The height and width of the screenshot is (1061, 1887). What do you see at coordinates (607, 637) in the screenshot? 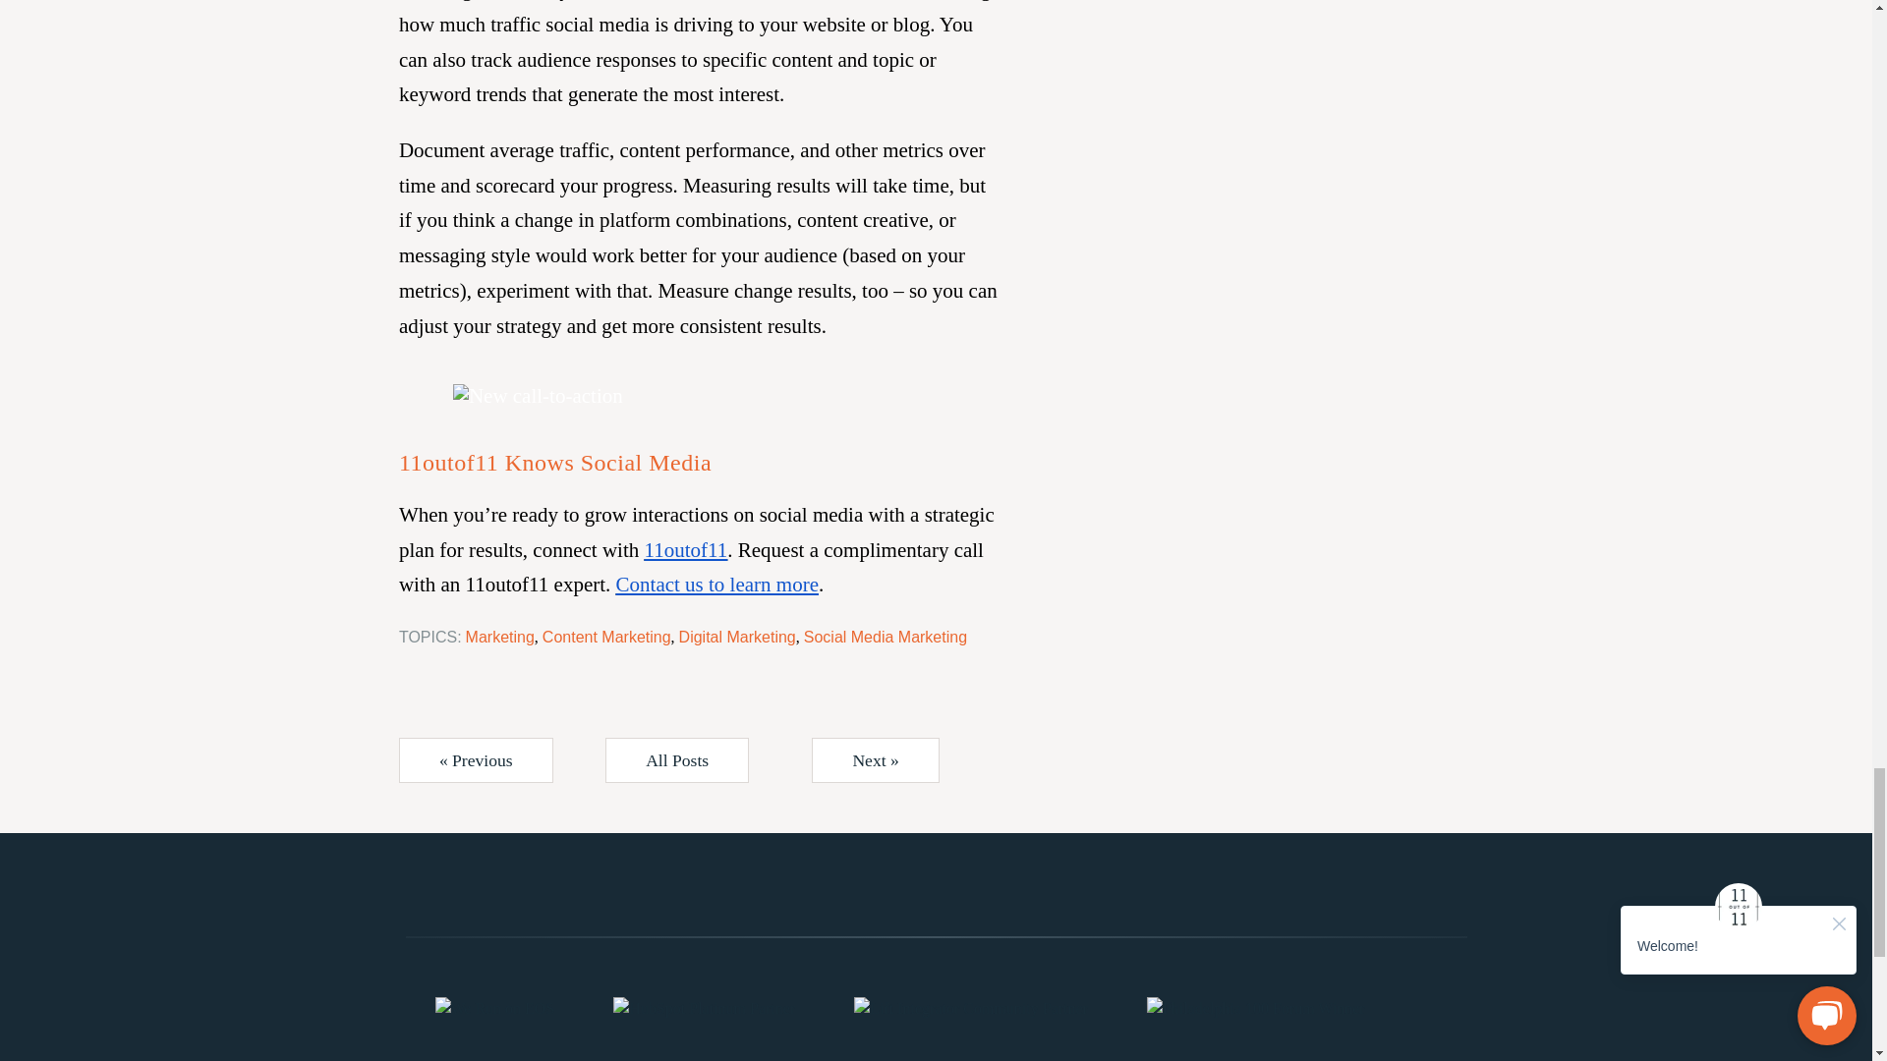
I see `Content Marketing` at bounding box center [607, 637].